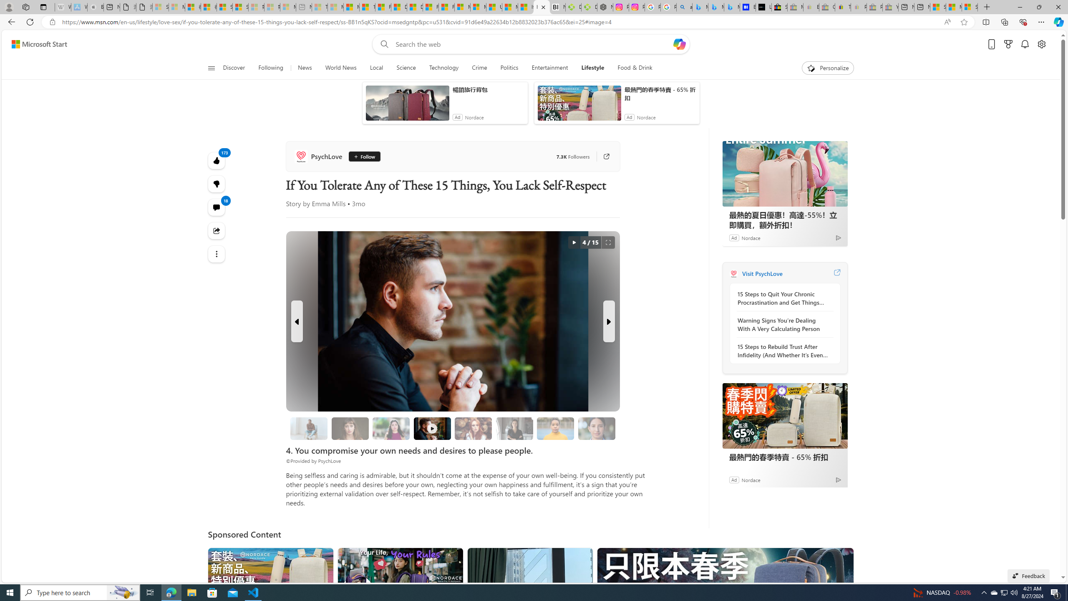  I want to click on Class: progress, so click(597, 427).